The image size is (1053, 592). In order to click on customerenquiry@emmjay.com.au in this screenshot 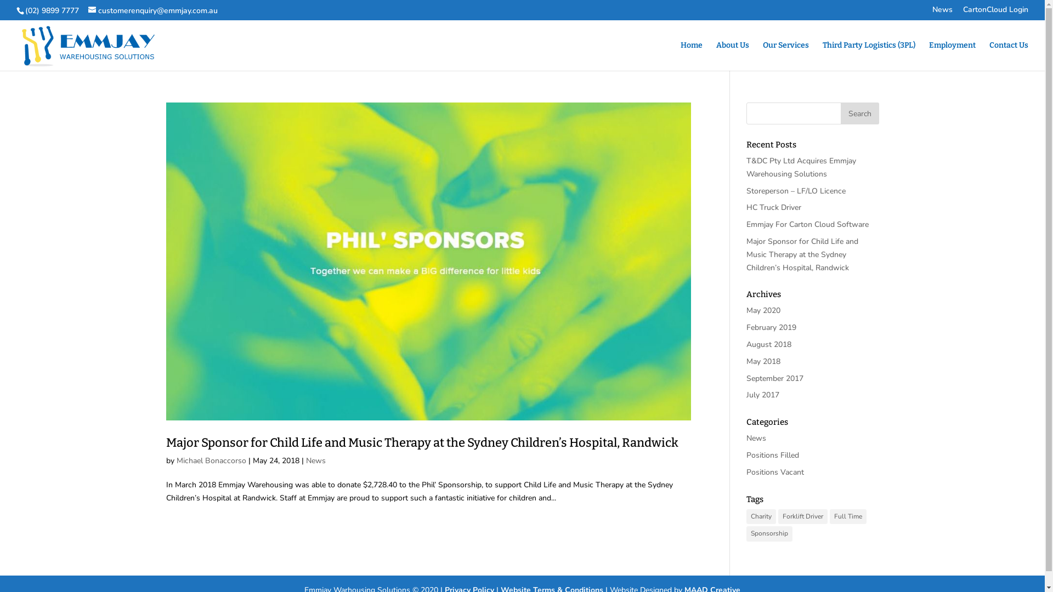, I will do `click(153, 11)`.